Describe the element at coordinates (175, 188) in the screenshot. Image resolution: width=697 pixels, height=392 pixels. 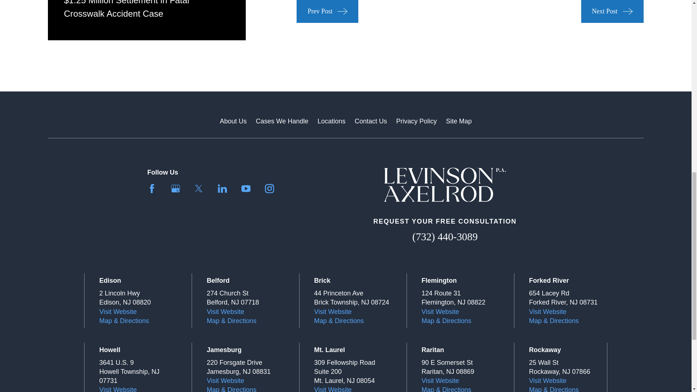
I see `Google Business Profile` at that location.